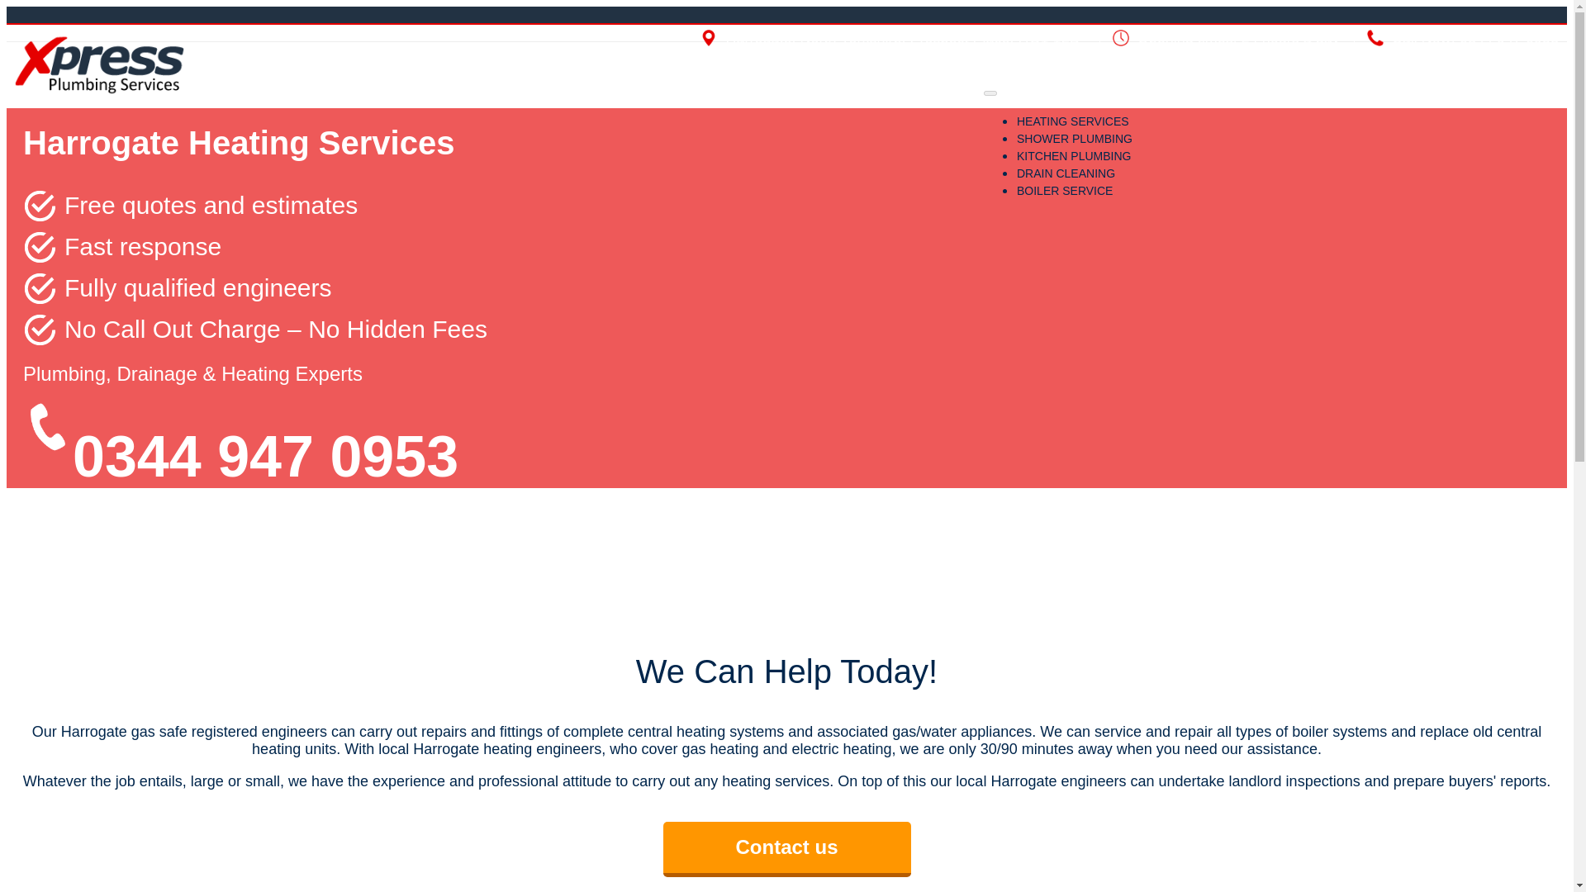  Describe the element at coordinates (1073, 155) in the screenshot. I see `KITCHEN PLUMBING` at that location.